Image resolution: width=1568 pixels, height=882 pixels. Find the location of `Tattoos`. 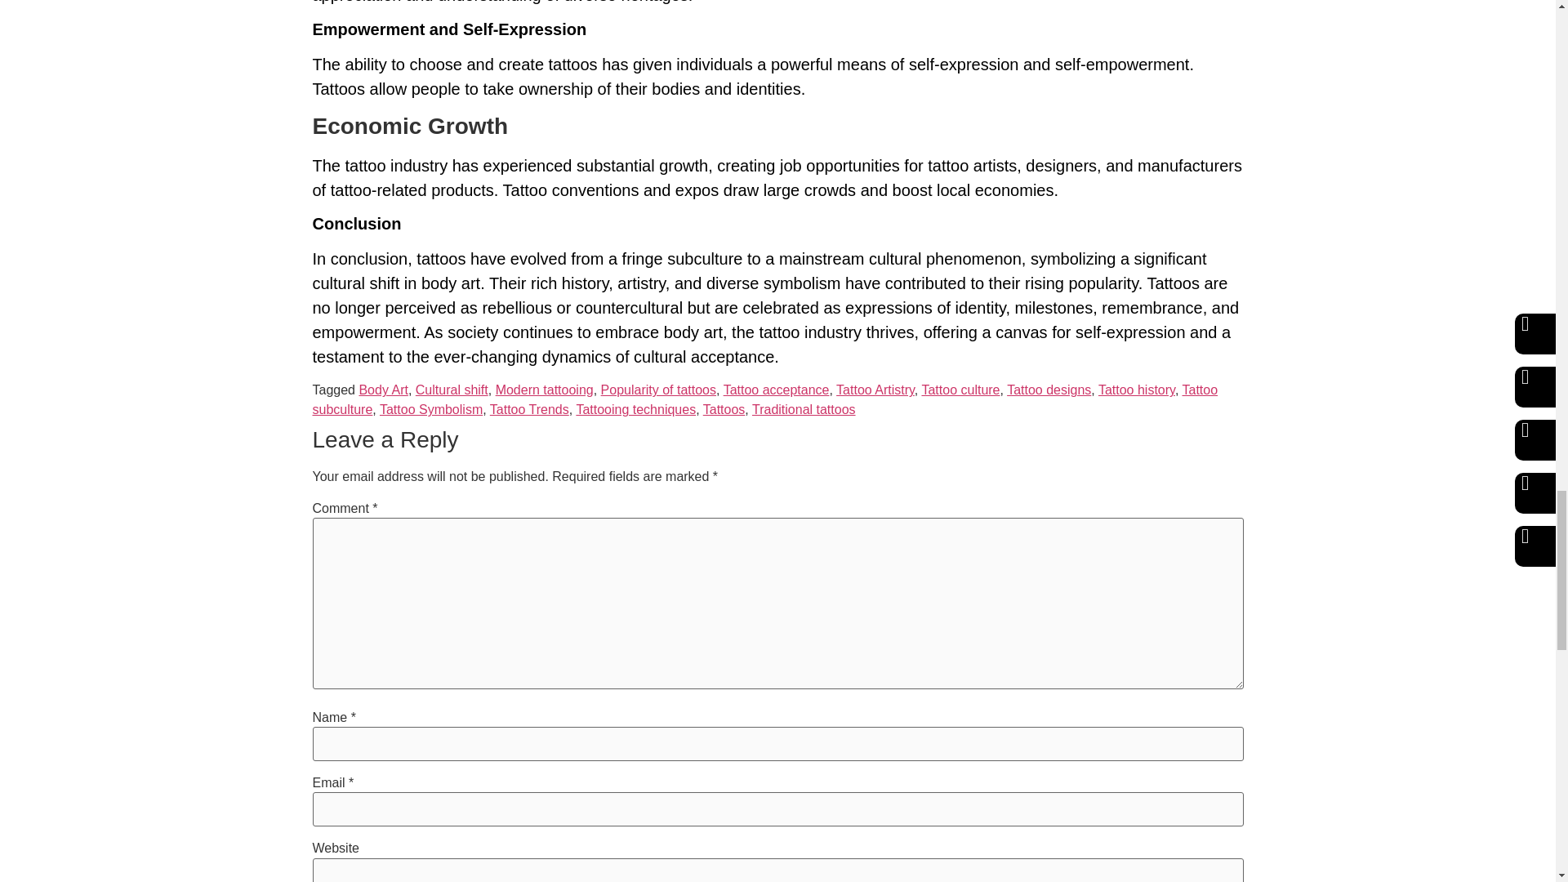

Tattoos is located at coordinates (724, 408).